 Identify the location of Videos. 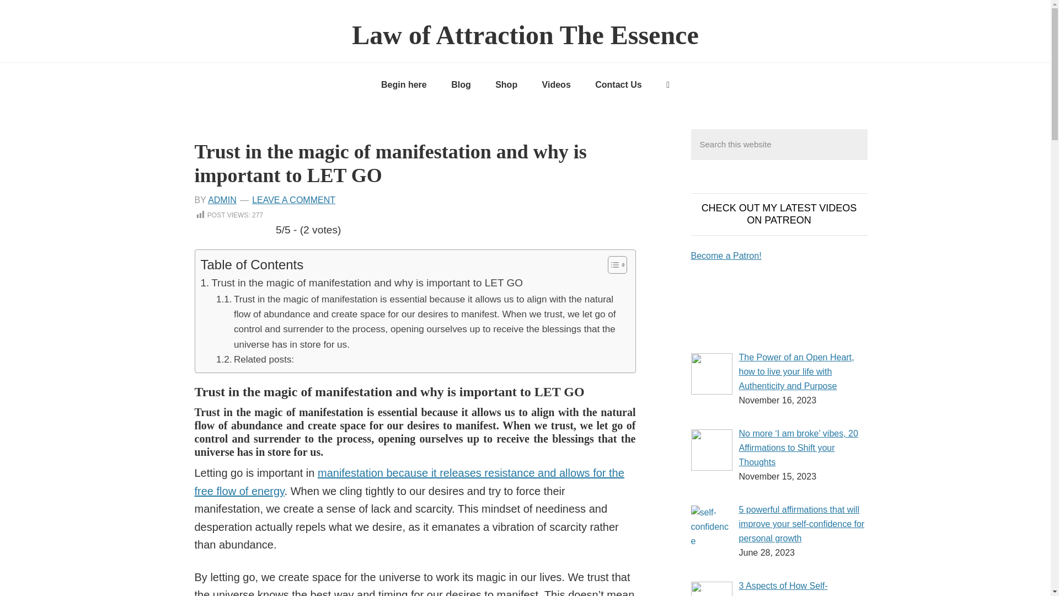
(556, 85).